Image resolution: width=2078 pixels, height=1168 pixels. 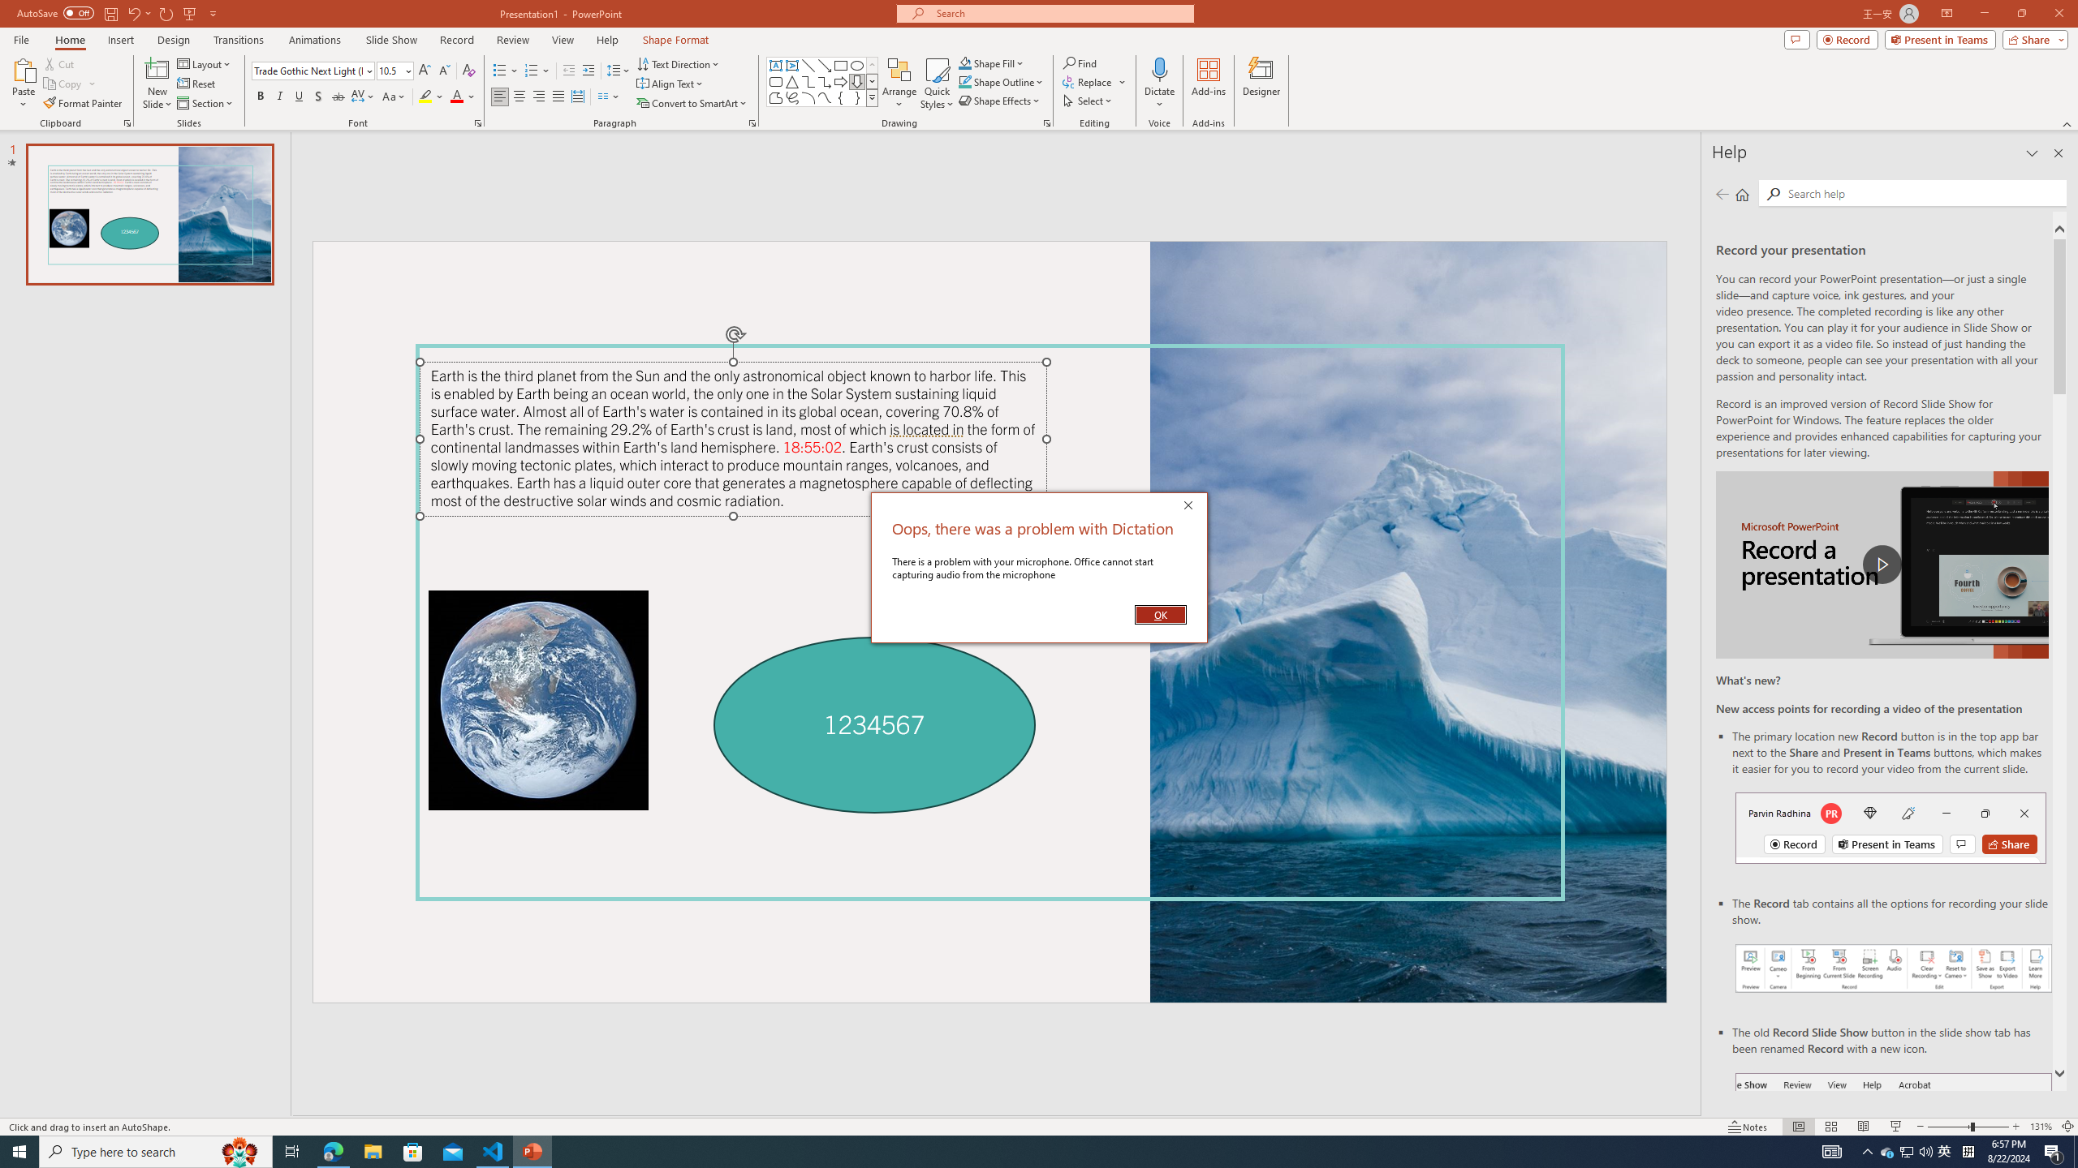 What do you see at coordinates (519, 97) in the screenshot?
I see `Center` at bounding box center [519, 97].